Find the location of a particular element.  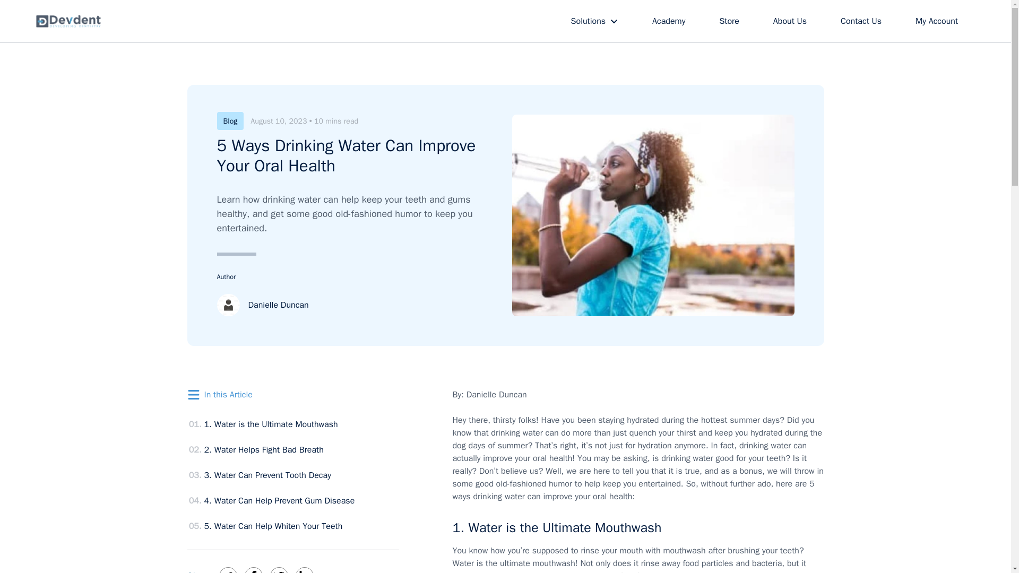

4. Water Can Help Prevent Gum Disease is located at coordinates (279, 501).